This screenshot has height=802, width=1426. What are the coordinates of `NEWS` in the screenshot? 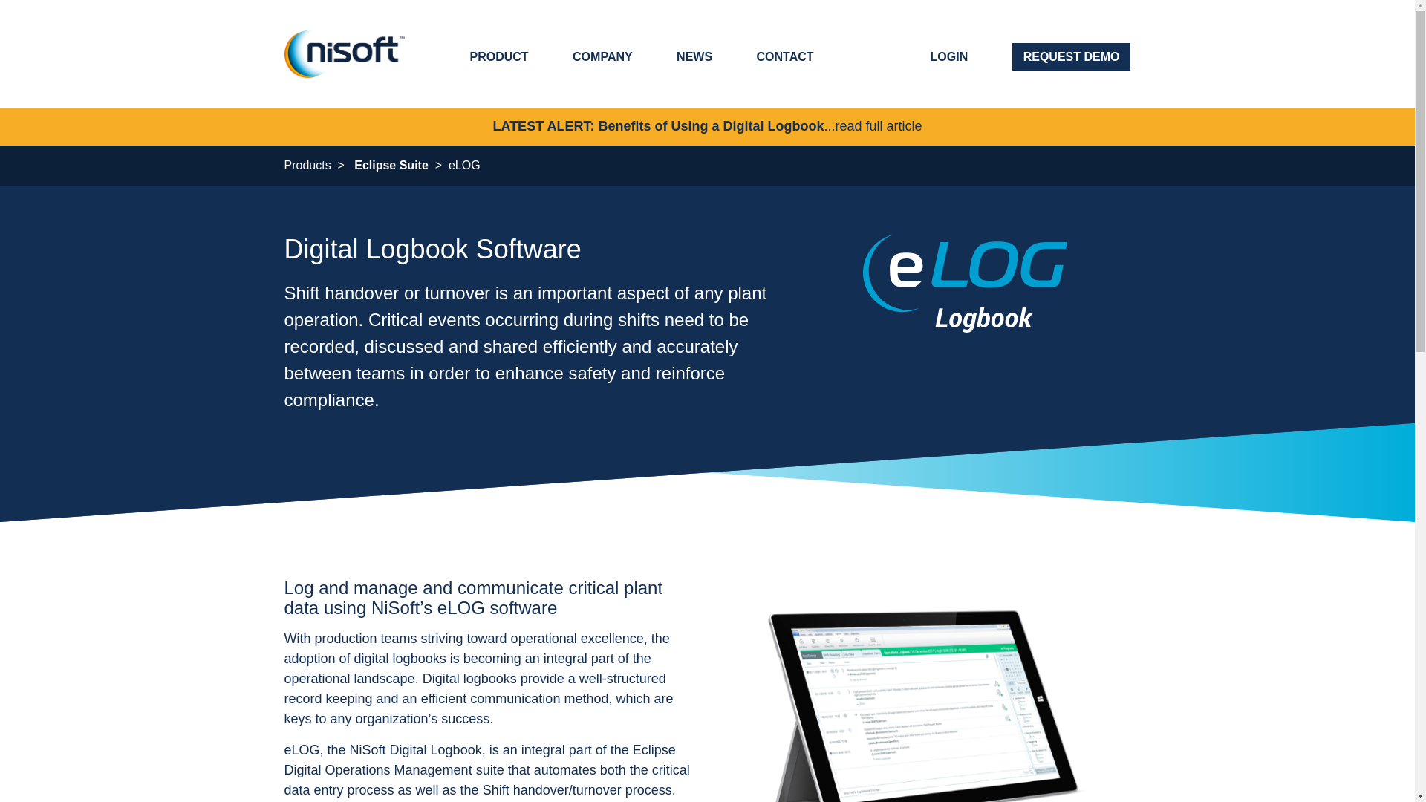 It's located at (694, 56).